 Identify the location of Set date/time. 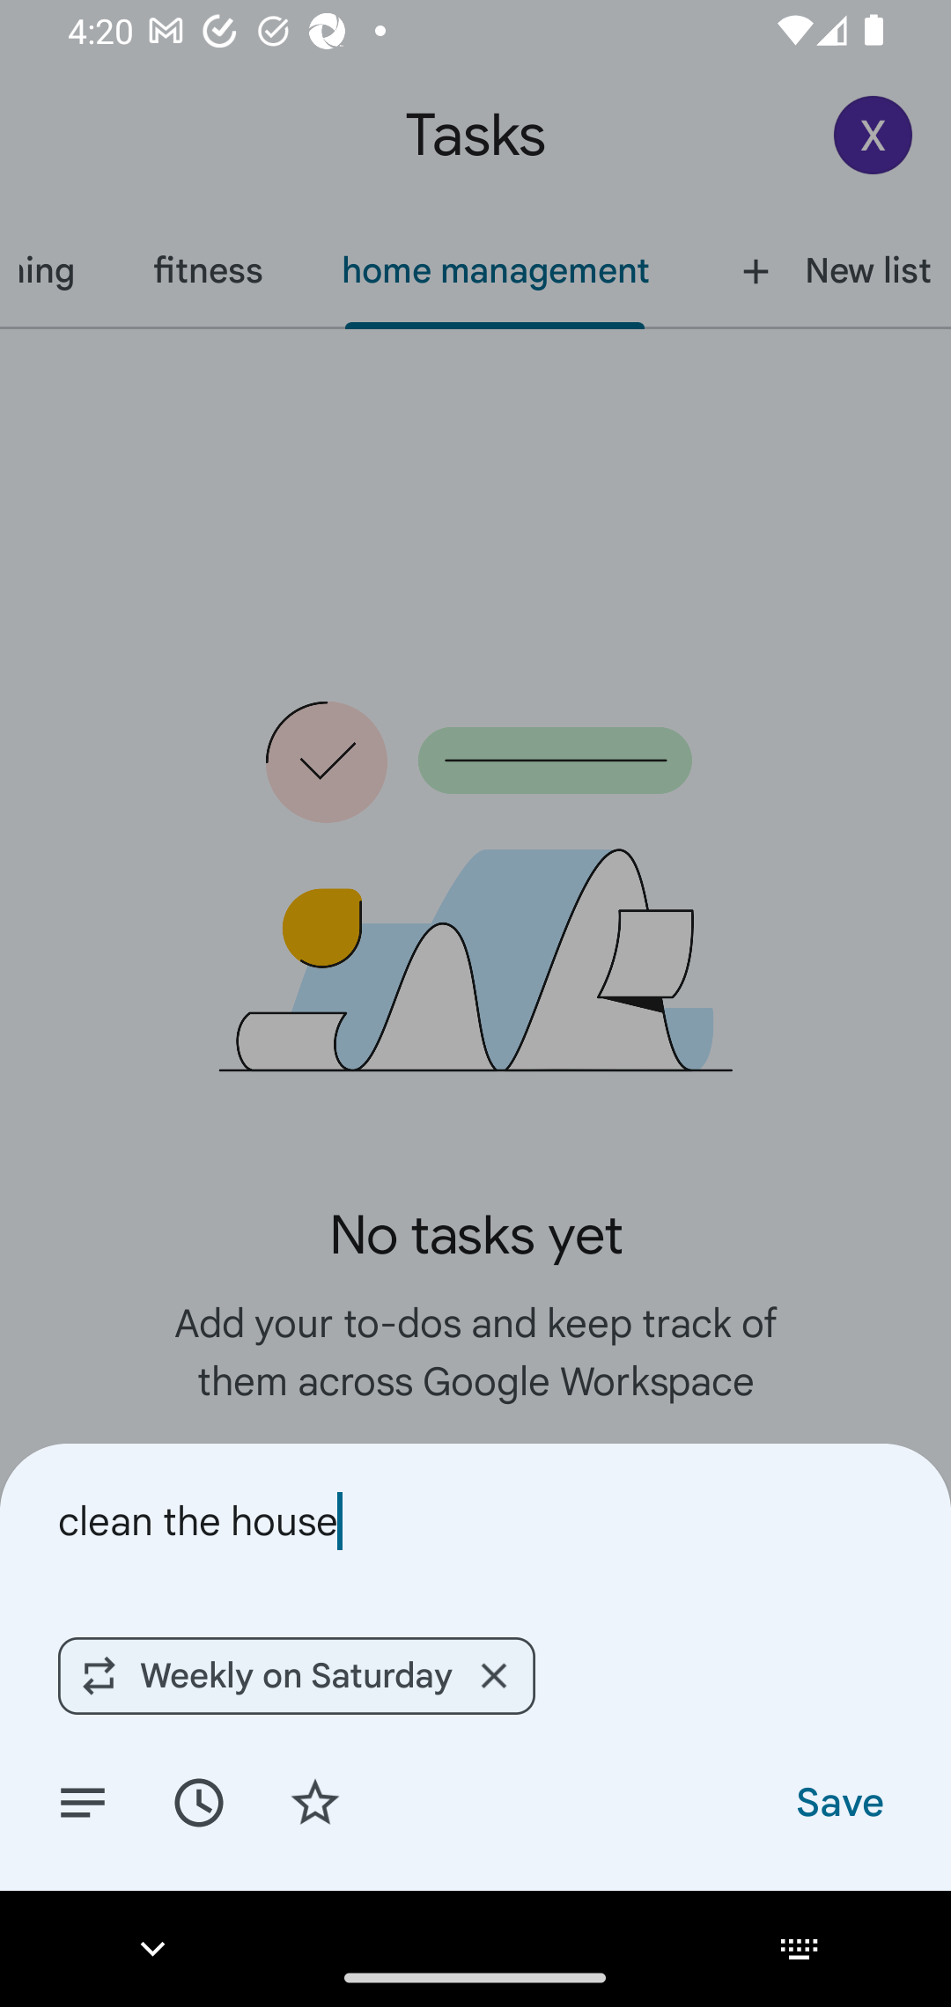
(198, 1801).